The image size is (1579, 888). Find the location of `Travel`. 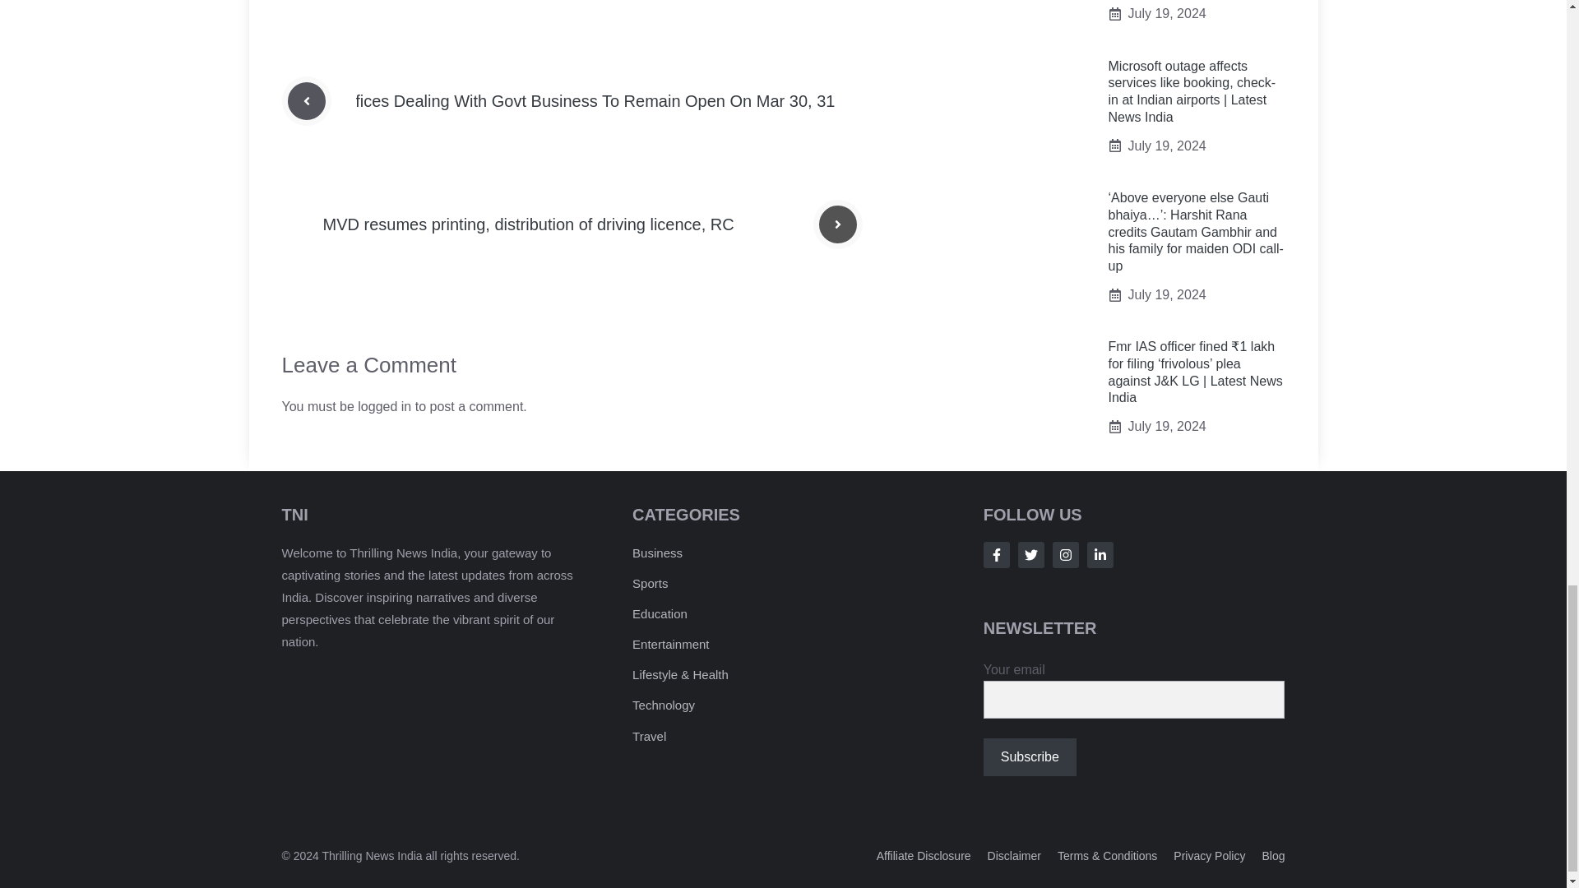

Travel is located at coordinates (650, 735).